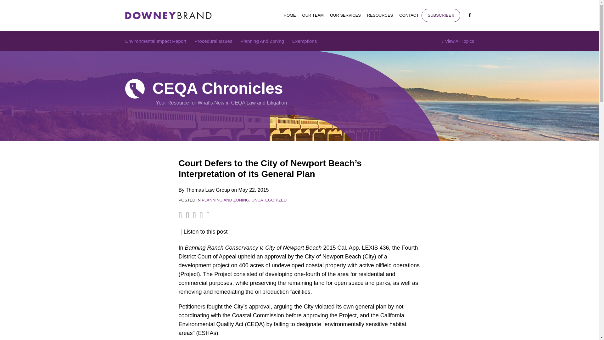 The height and width of the screenshot is (340, 604). I want to click on Procedural Issues, so click(213, 41).